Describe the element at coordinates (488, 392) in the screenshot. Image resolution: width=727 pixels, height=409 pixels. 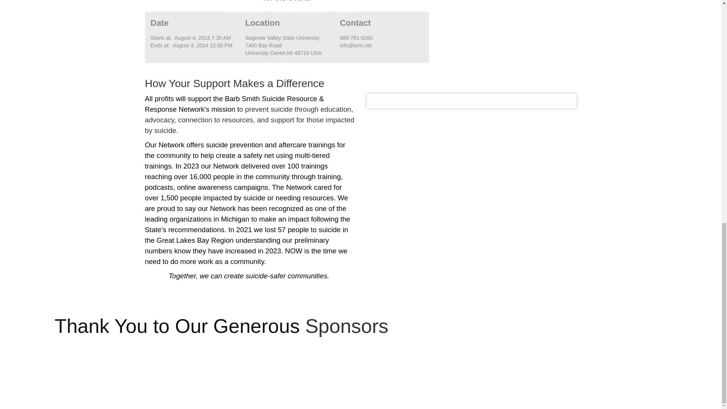
I see `Terms of Use` at that location.